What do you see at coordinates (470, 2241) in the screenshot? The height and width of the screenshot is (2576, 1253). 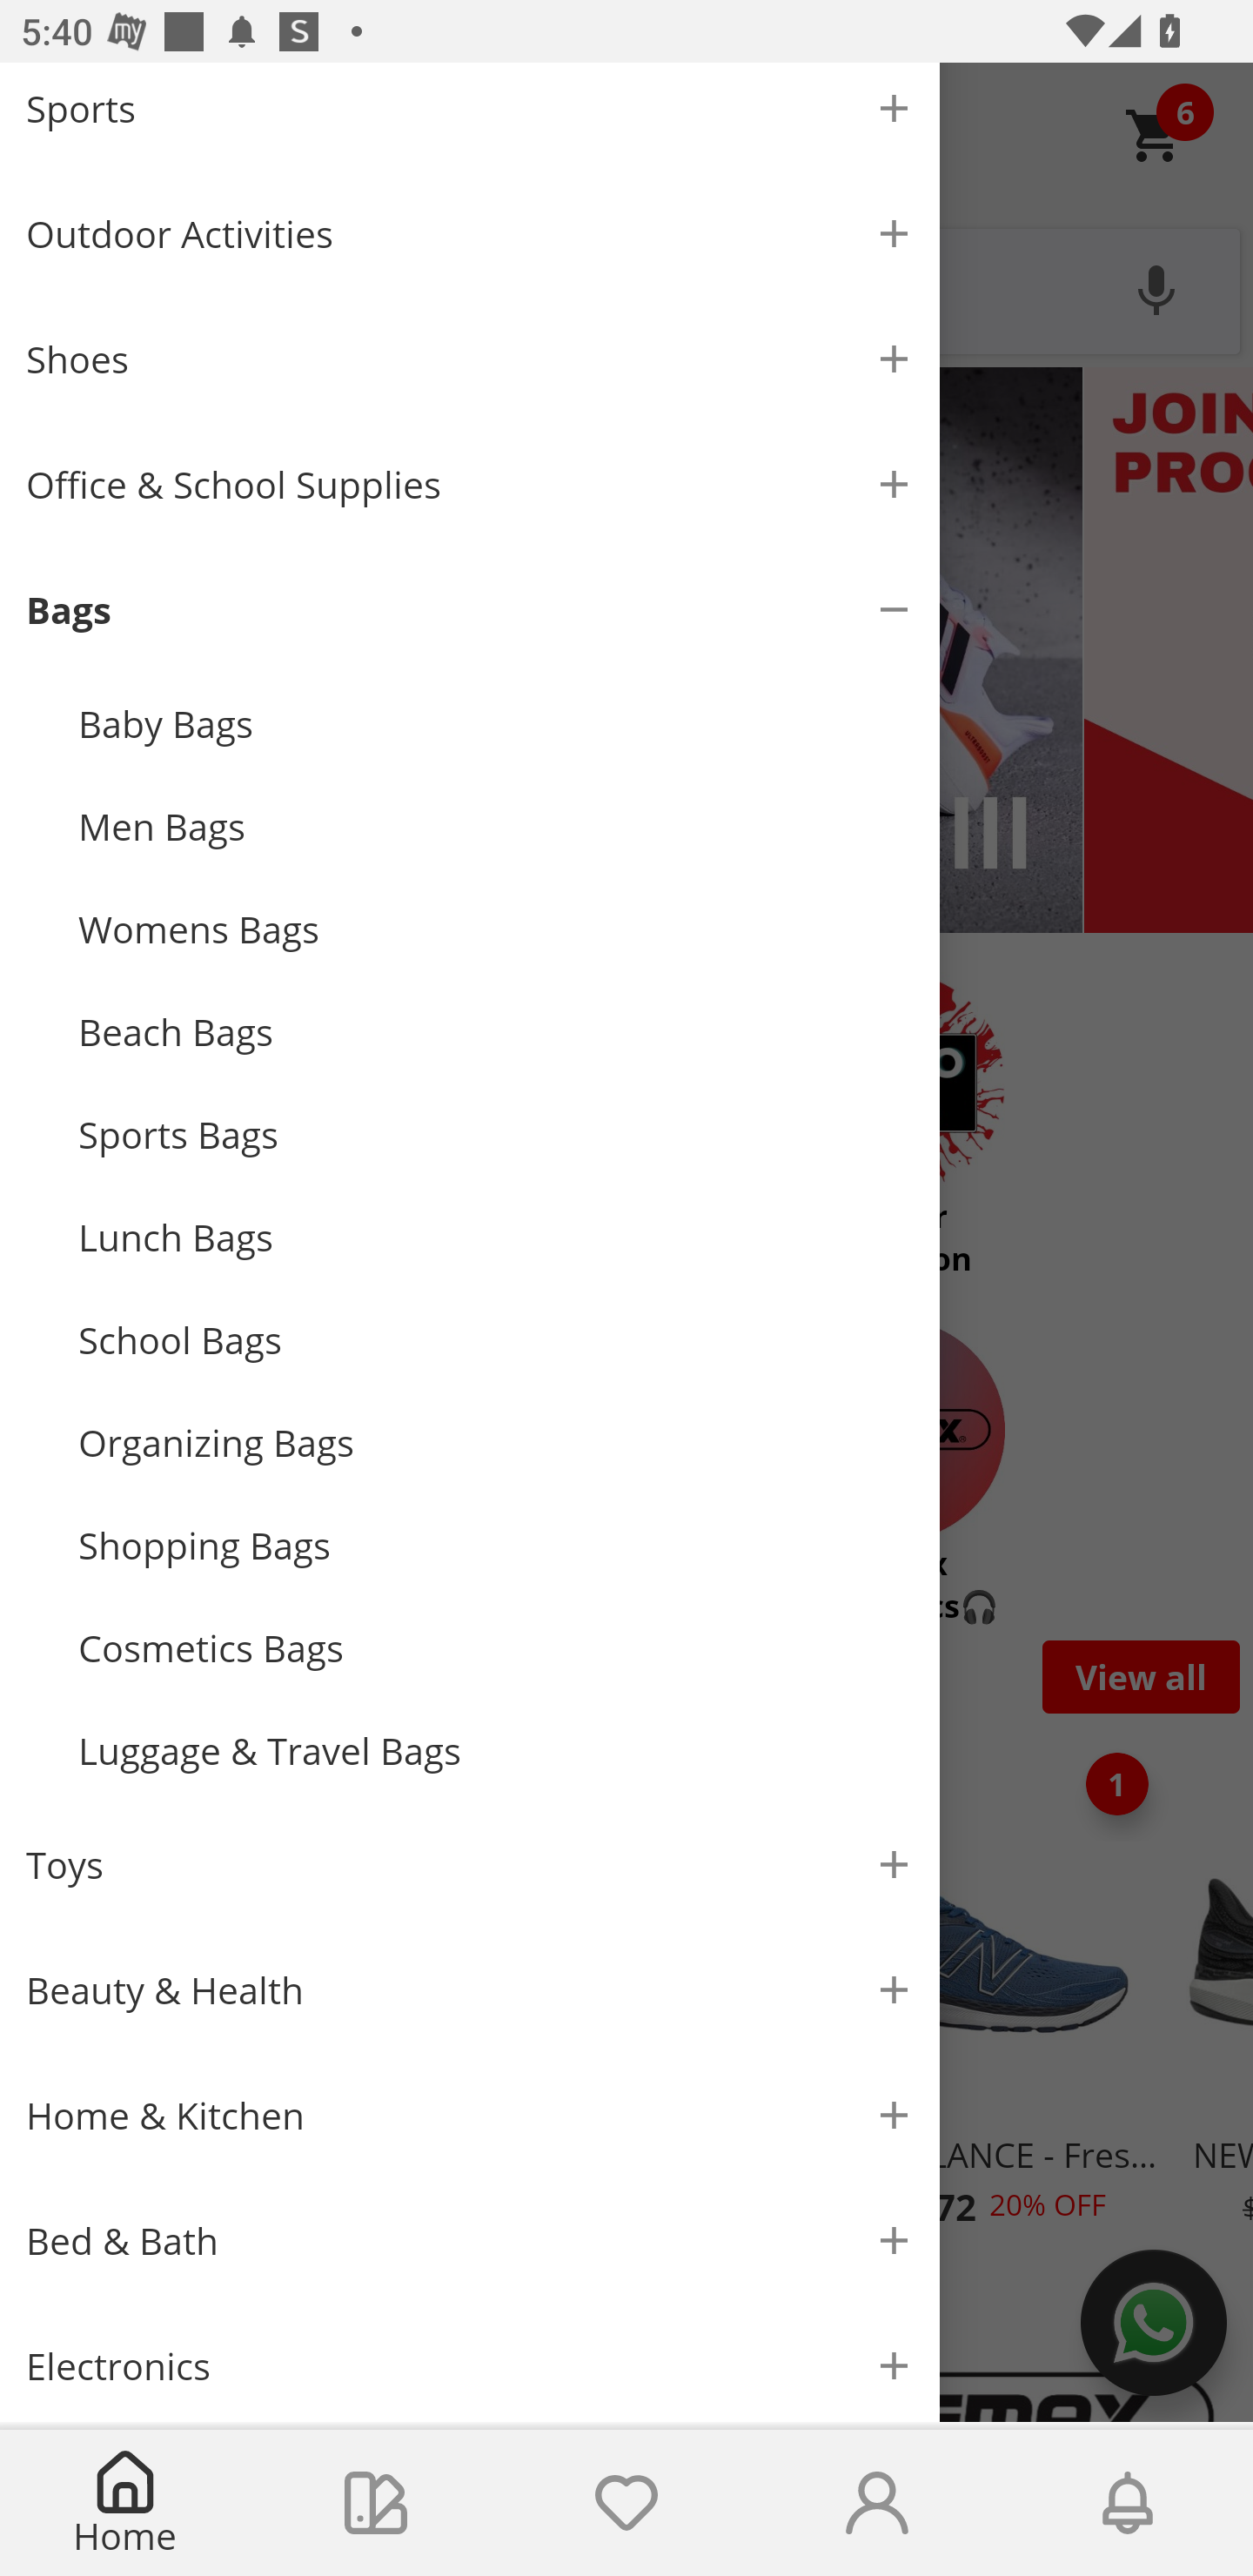 I see `Bed & Bath` at bounding box center [470, 2241].